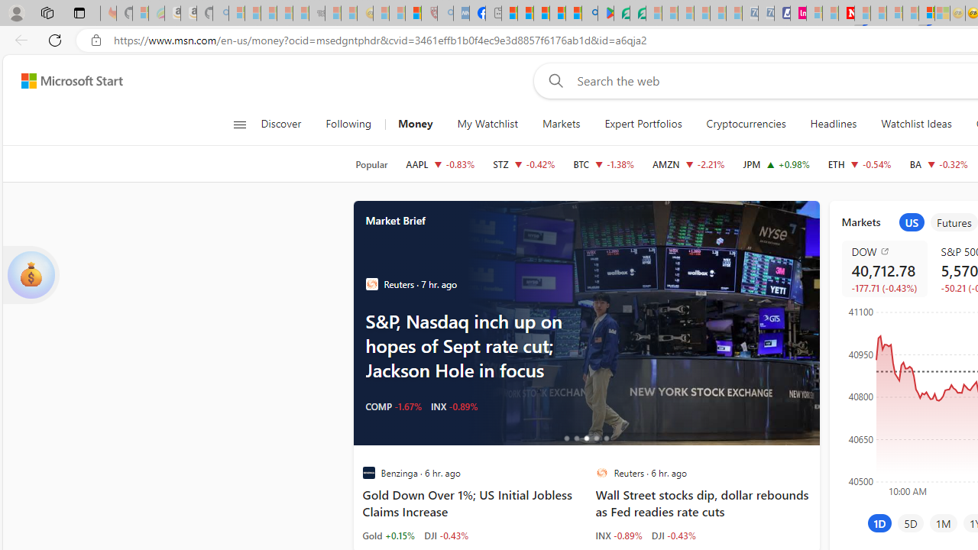  What do you see at coordinates (393, 406) in the screenshot?
I see `COMP -1.67%` at bounding box center [393, 406].